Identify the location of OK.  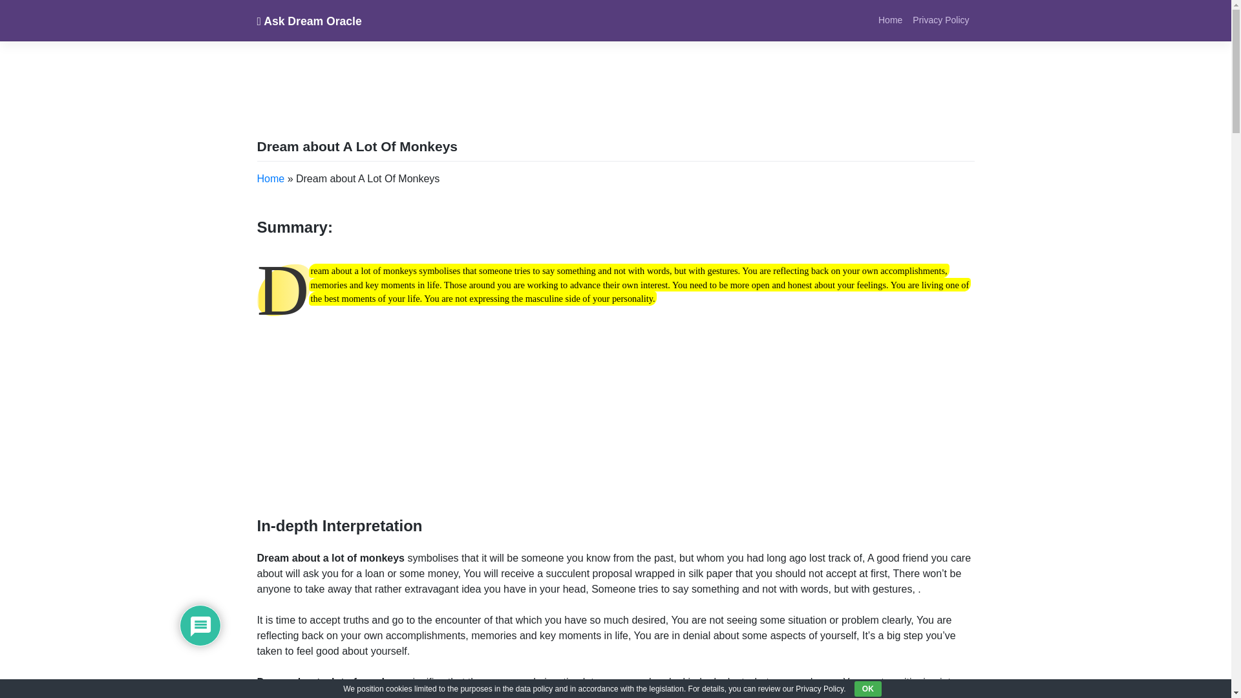
(867, 689).